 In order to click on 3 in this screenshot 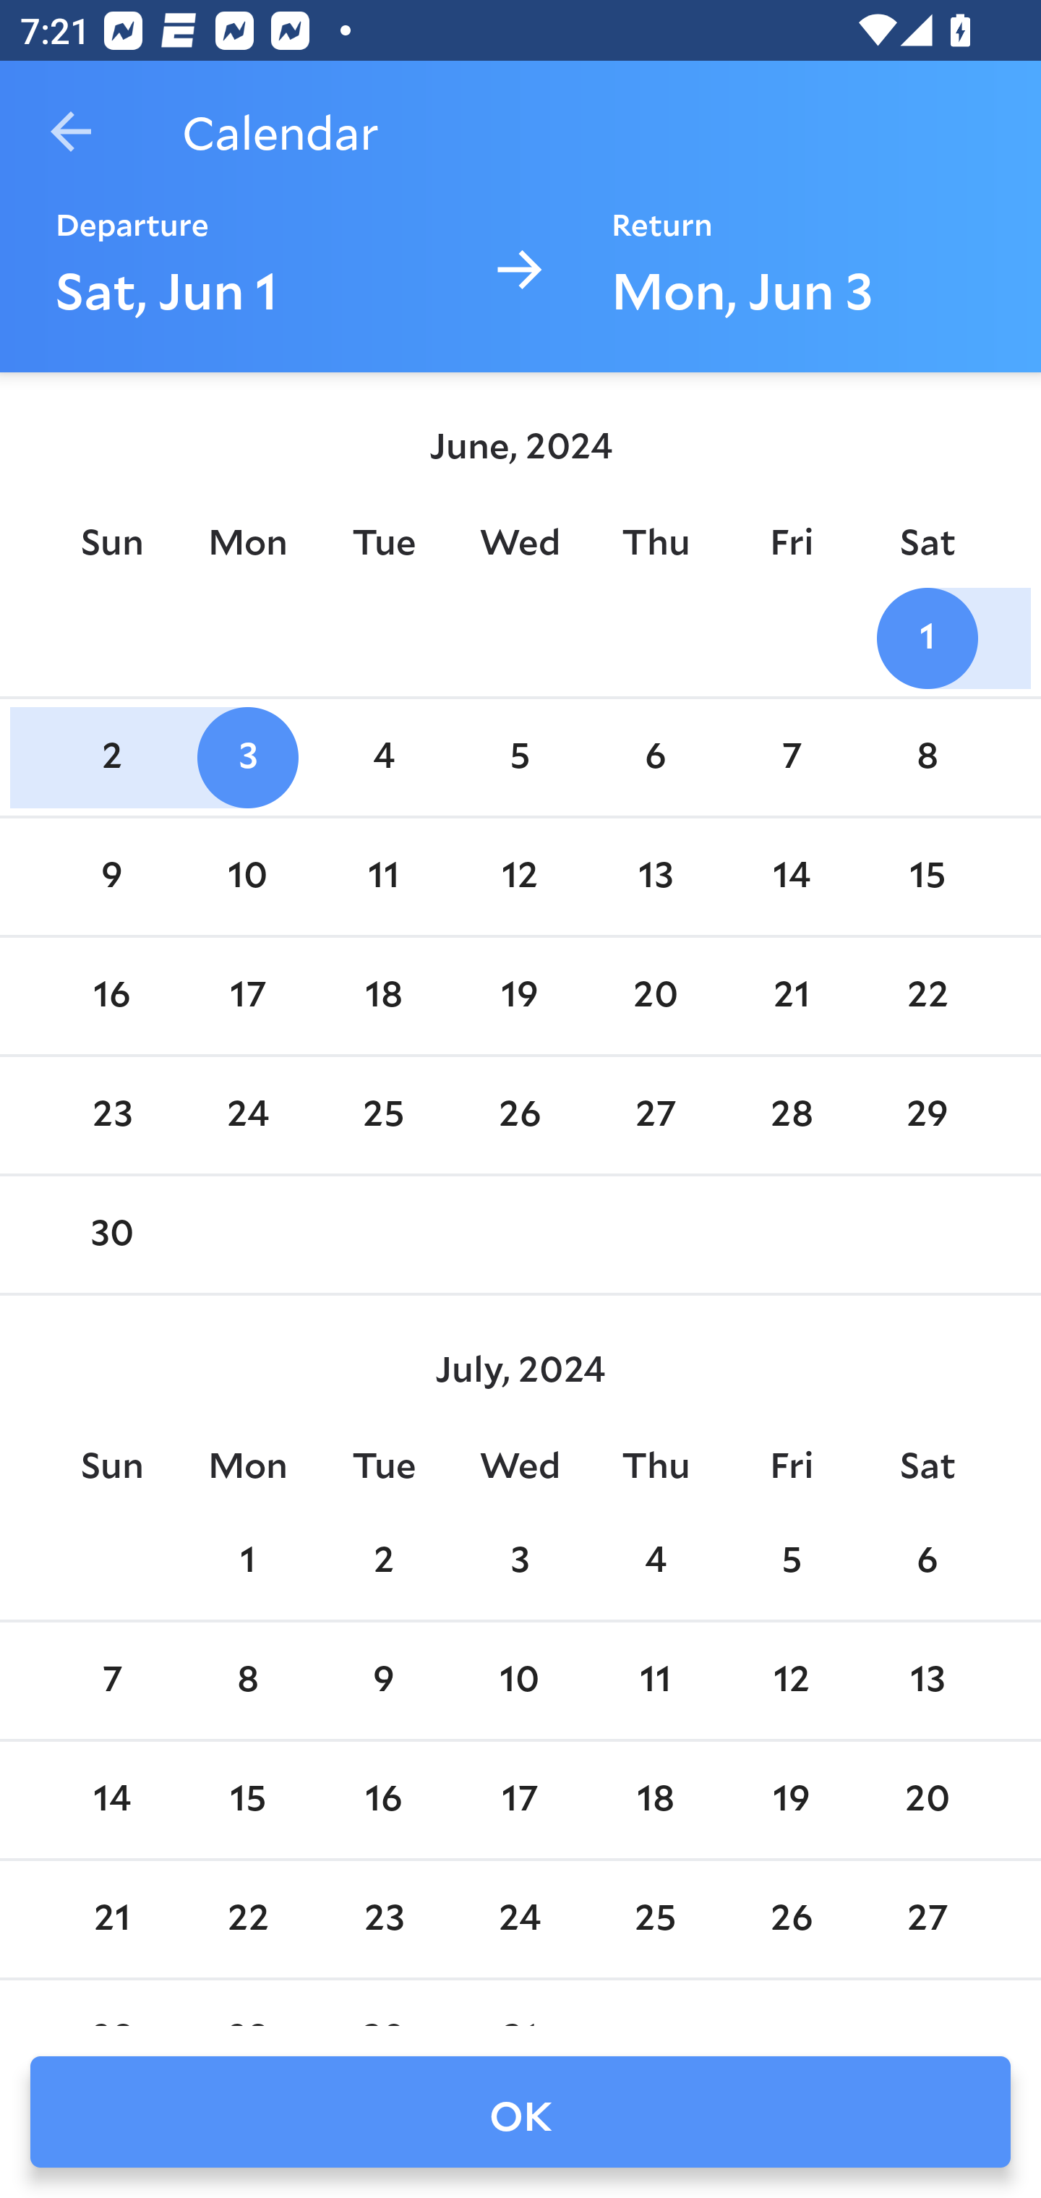, I will do `click(520, 1562)`.